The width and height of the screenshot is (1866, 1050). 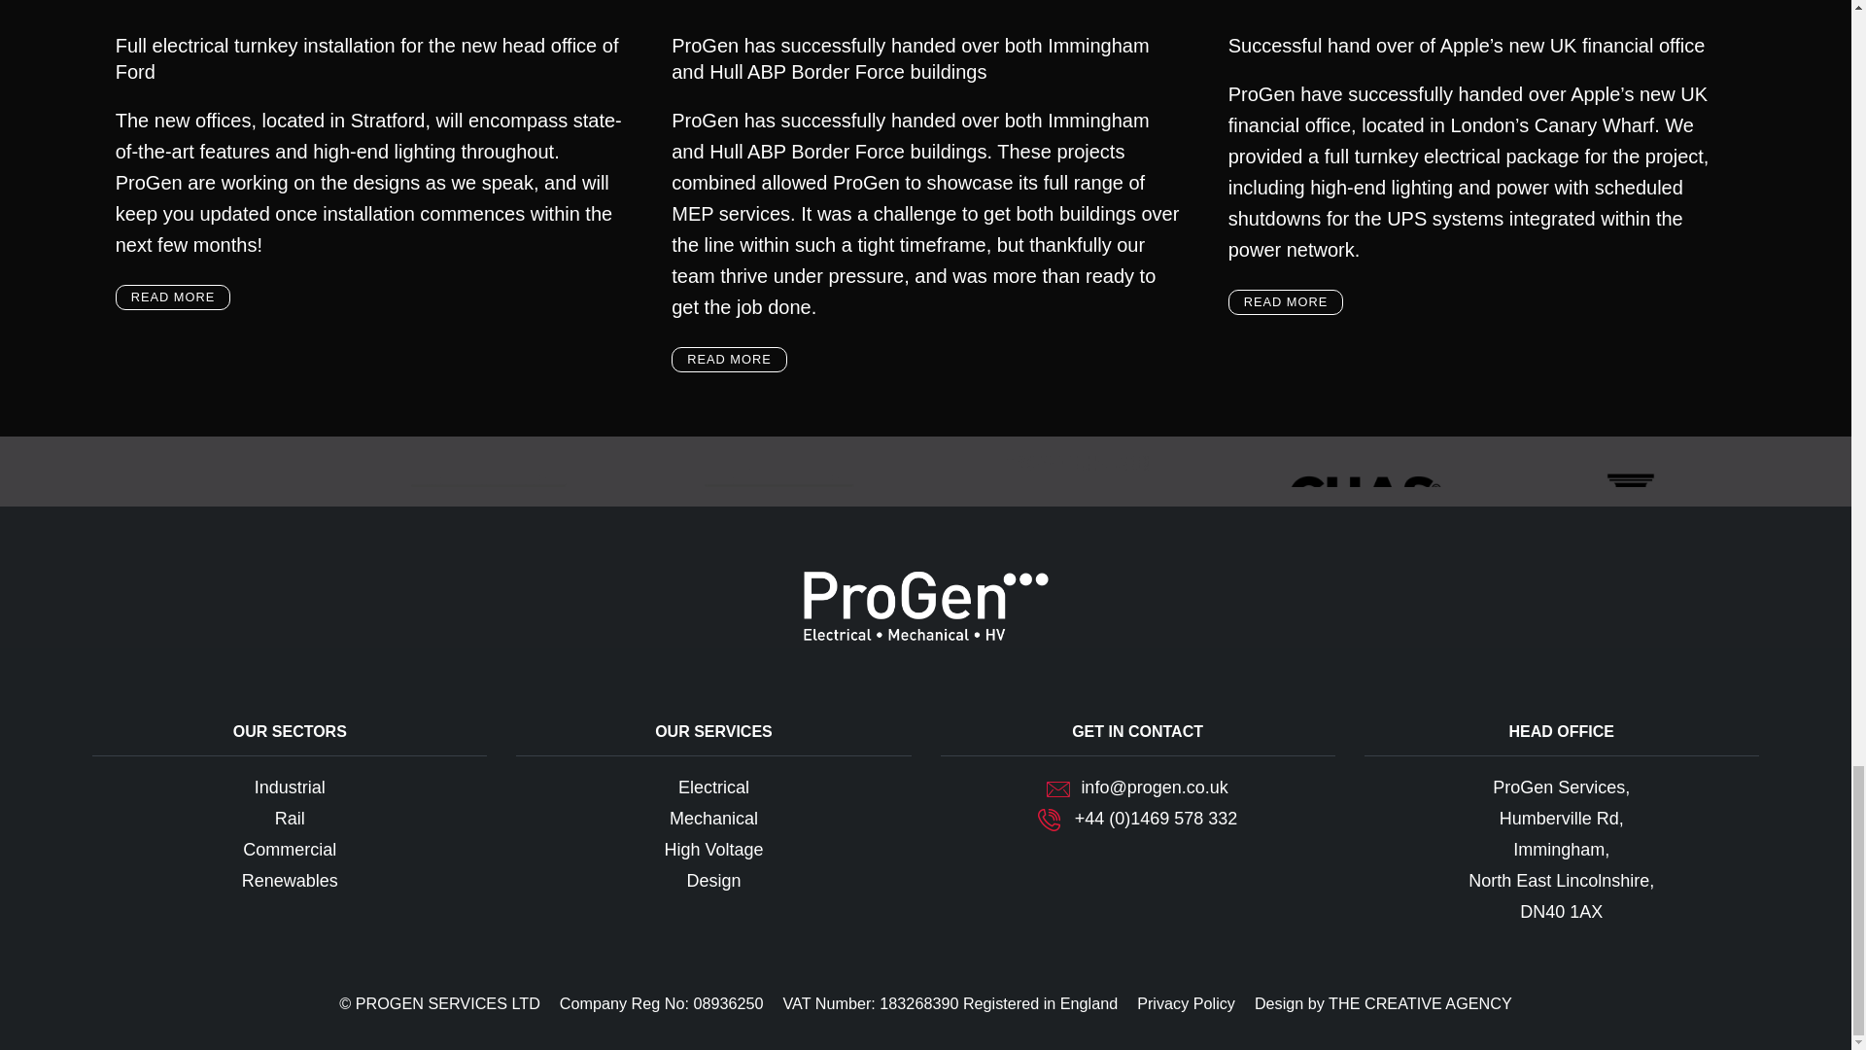 What do you see at coordinates (729, 360) in the screenshot?
I see `Read more` at bounding box center [729, 360].